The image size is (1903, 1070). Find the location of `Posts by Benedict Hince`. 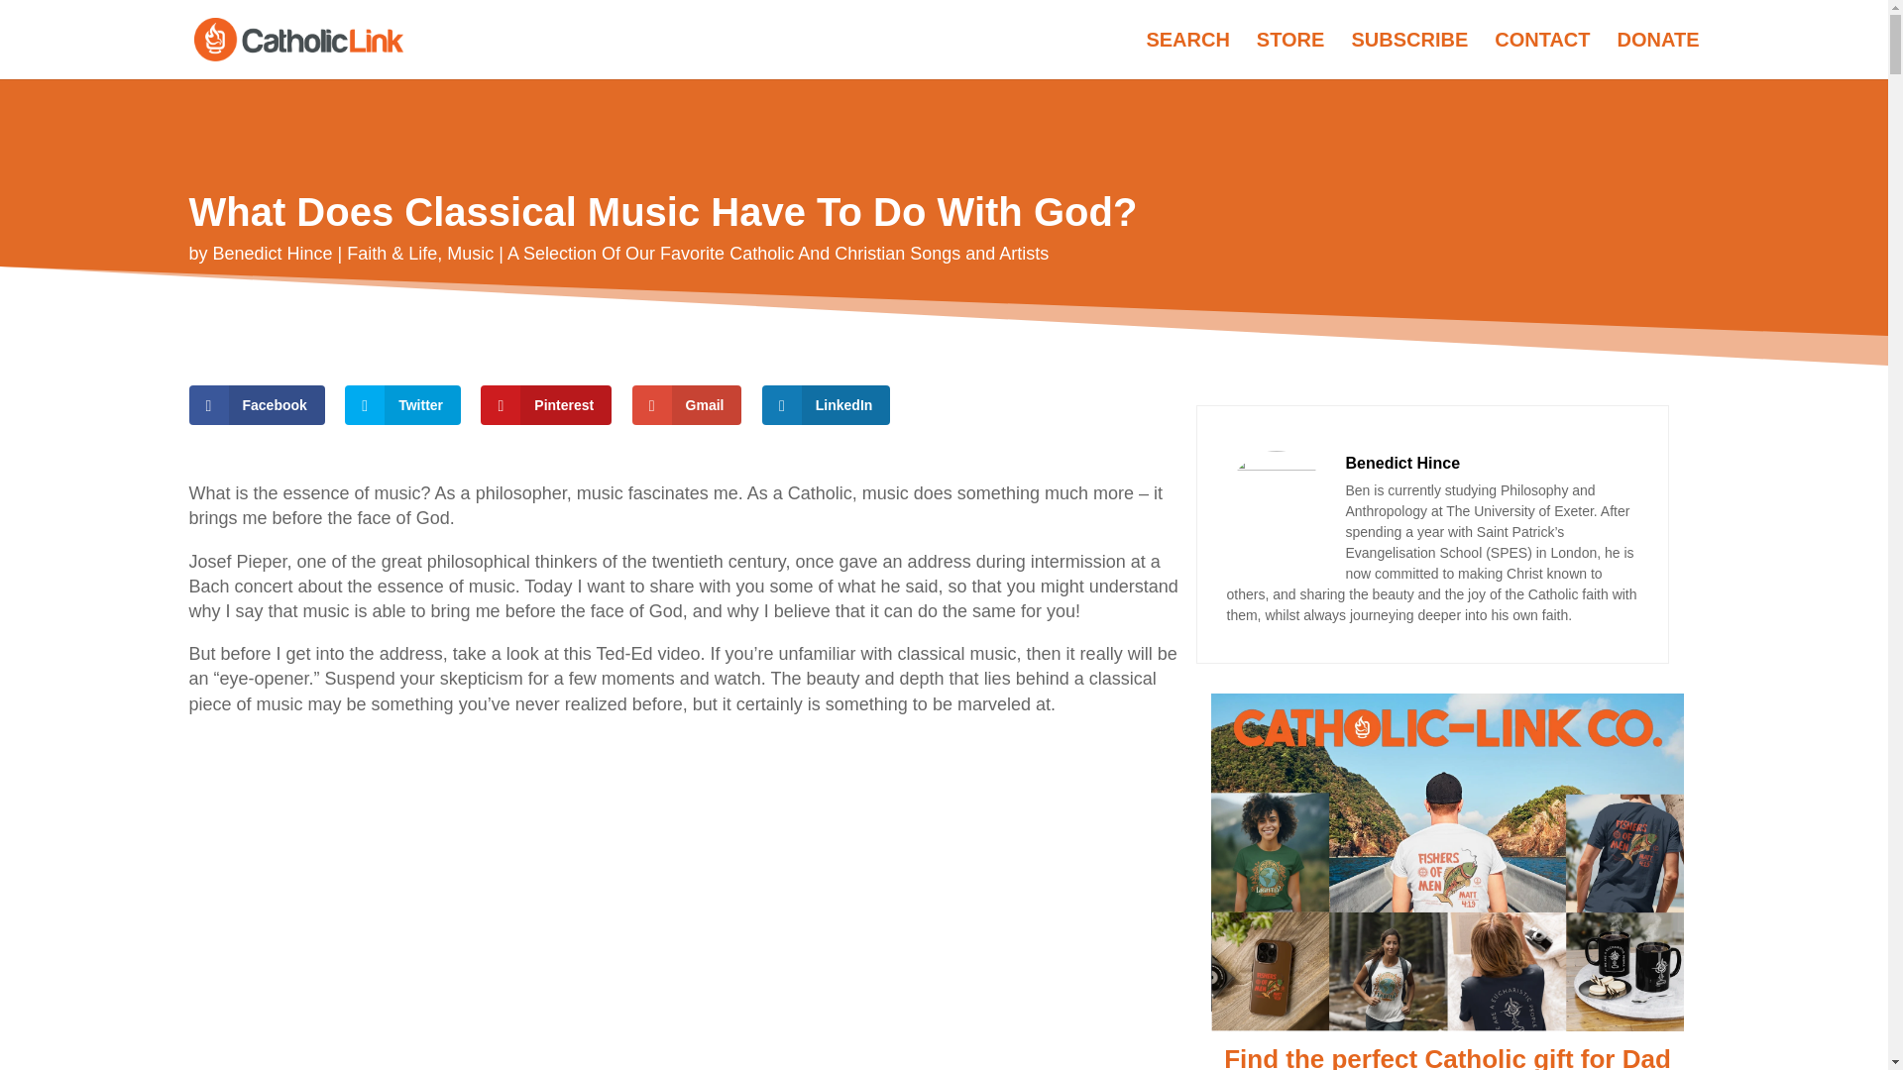

Posts by Benedict Hince is located at coordinates (274, 254).